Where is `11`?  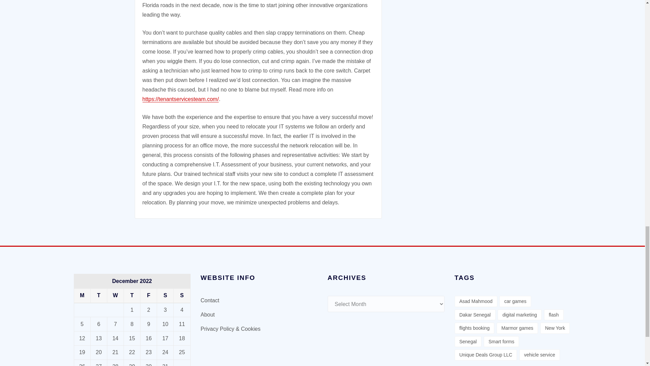
11 is located at coordinates (182, 324).